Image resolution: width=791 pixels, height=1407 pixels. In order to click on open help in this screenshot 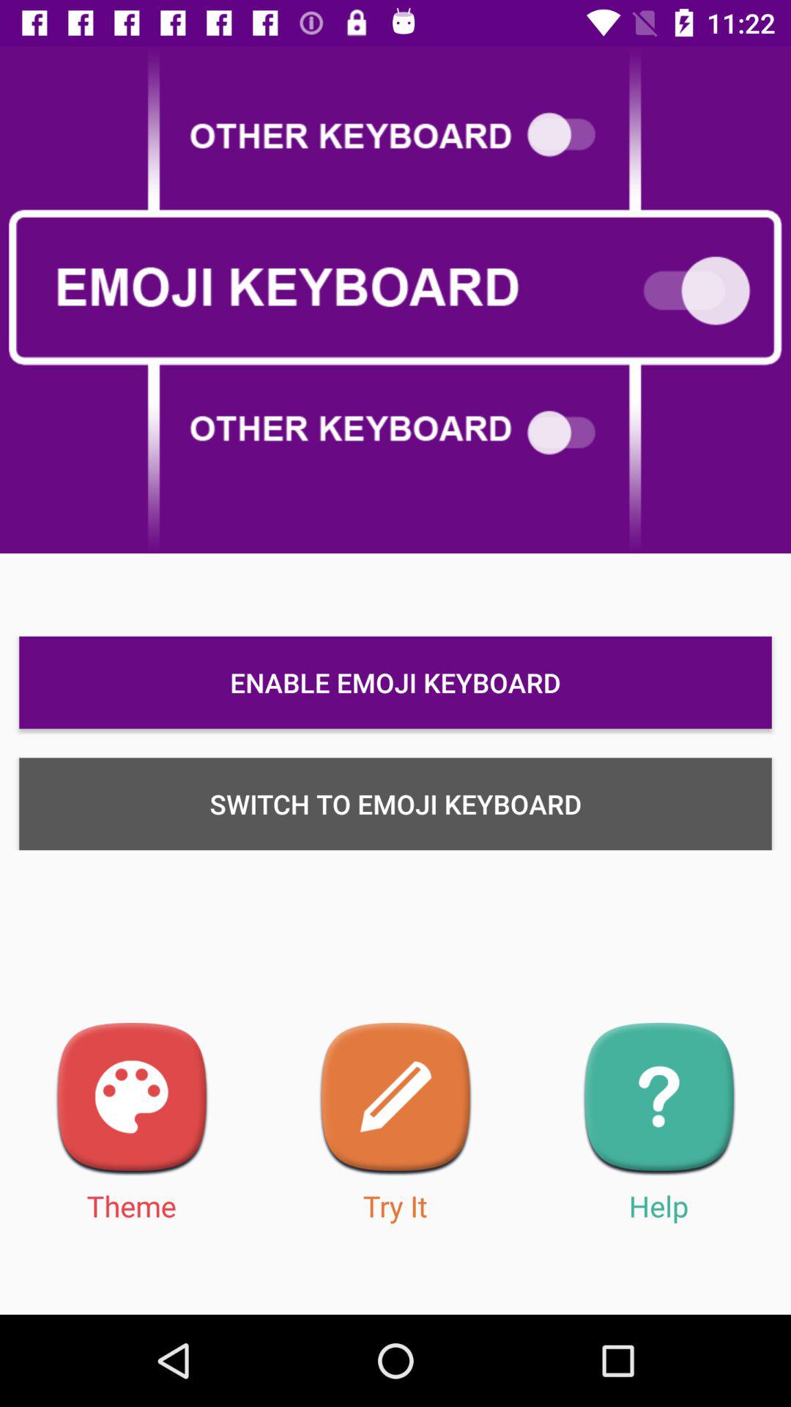, I will do `click(659, 1099)`.